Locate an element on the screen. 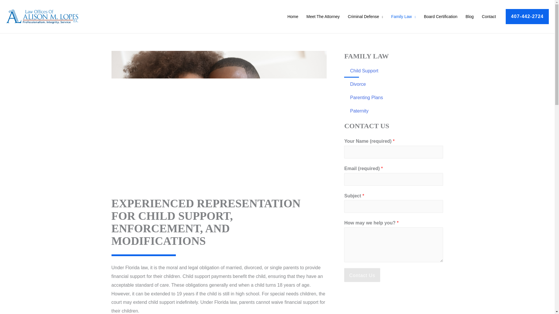  Family Law is located at coordinates (404, 16).